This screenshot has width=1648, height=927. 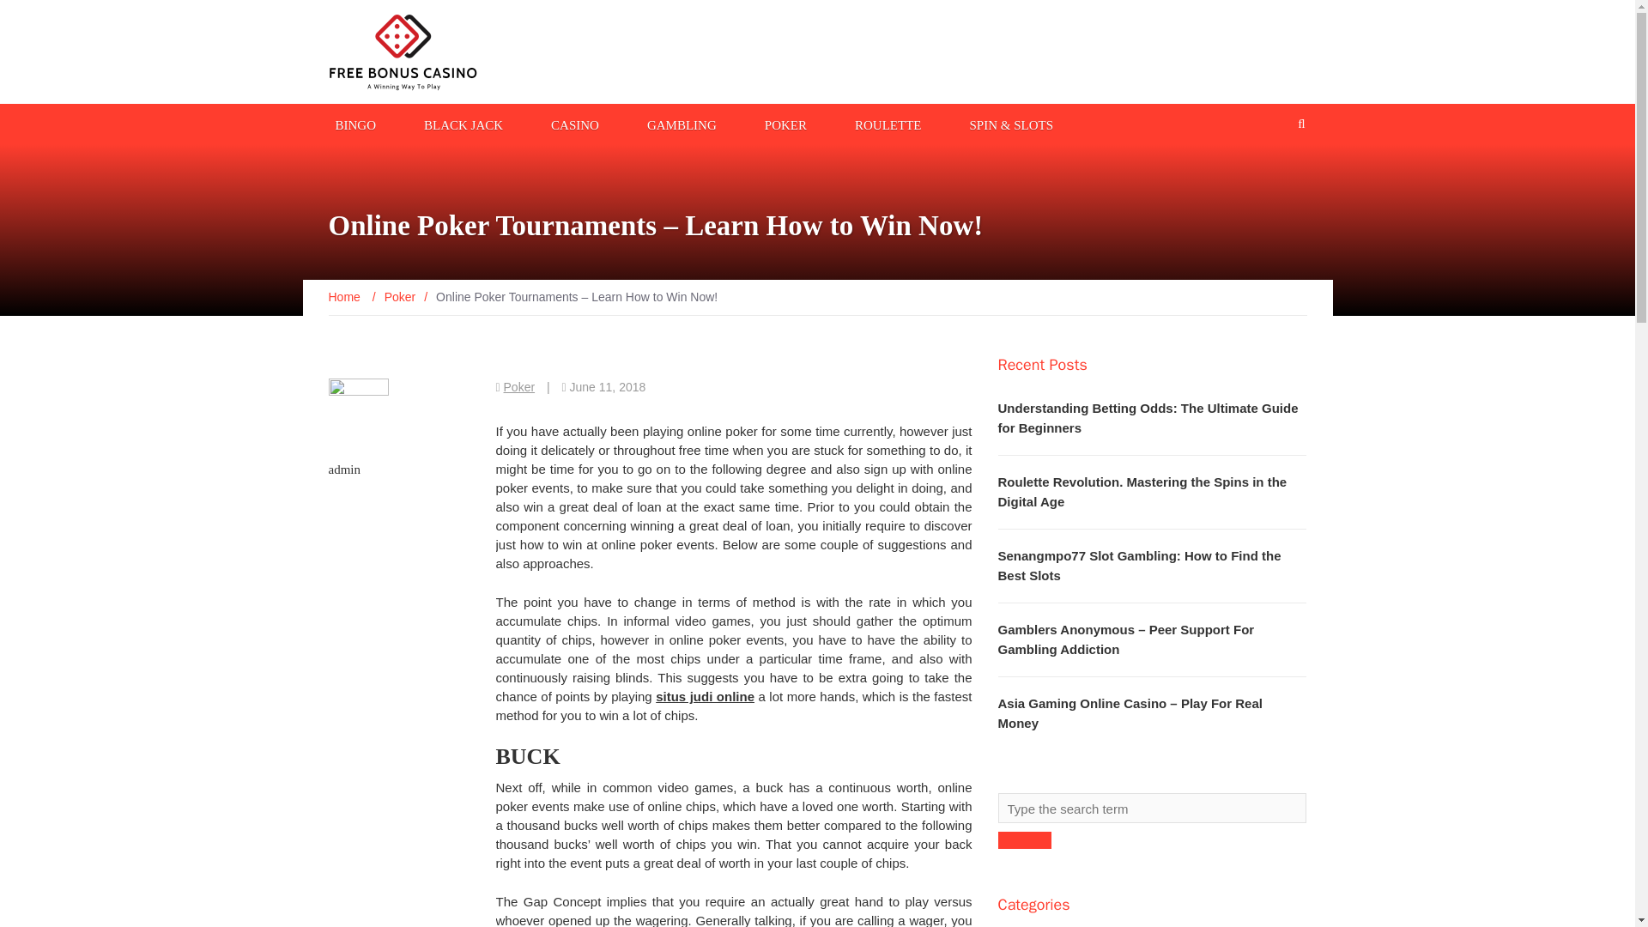 What do you see at coordinates (682, 124) in the screenshot?
I see `GAMBLING` at bounding box center [682, 124].